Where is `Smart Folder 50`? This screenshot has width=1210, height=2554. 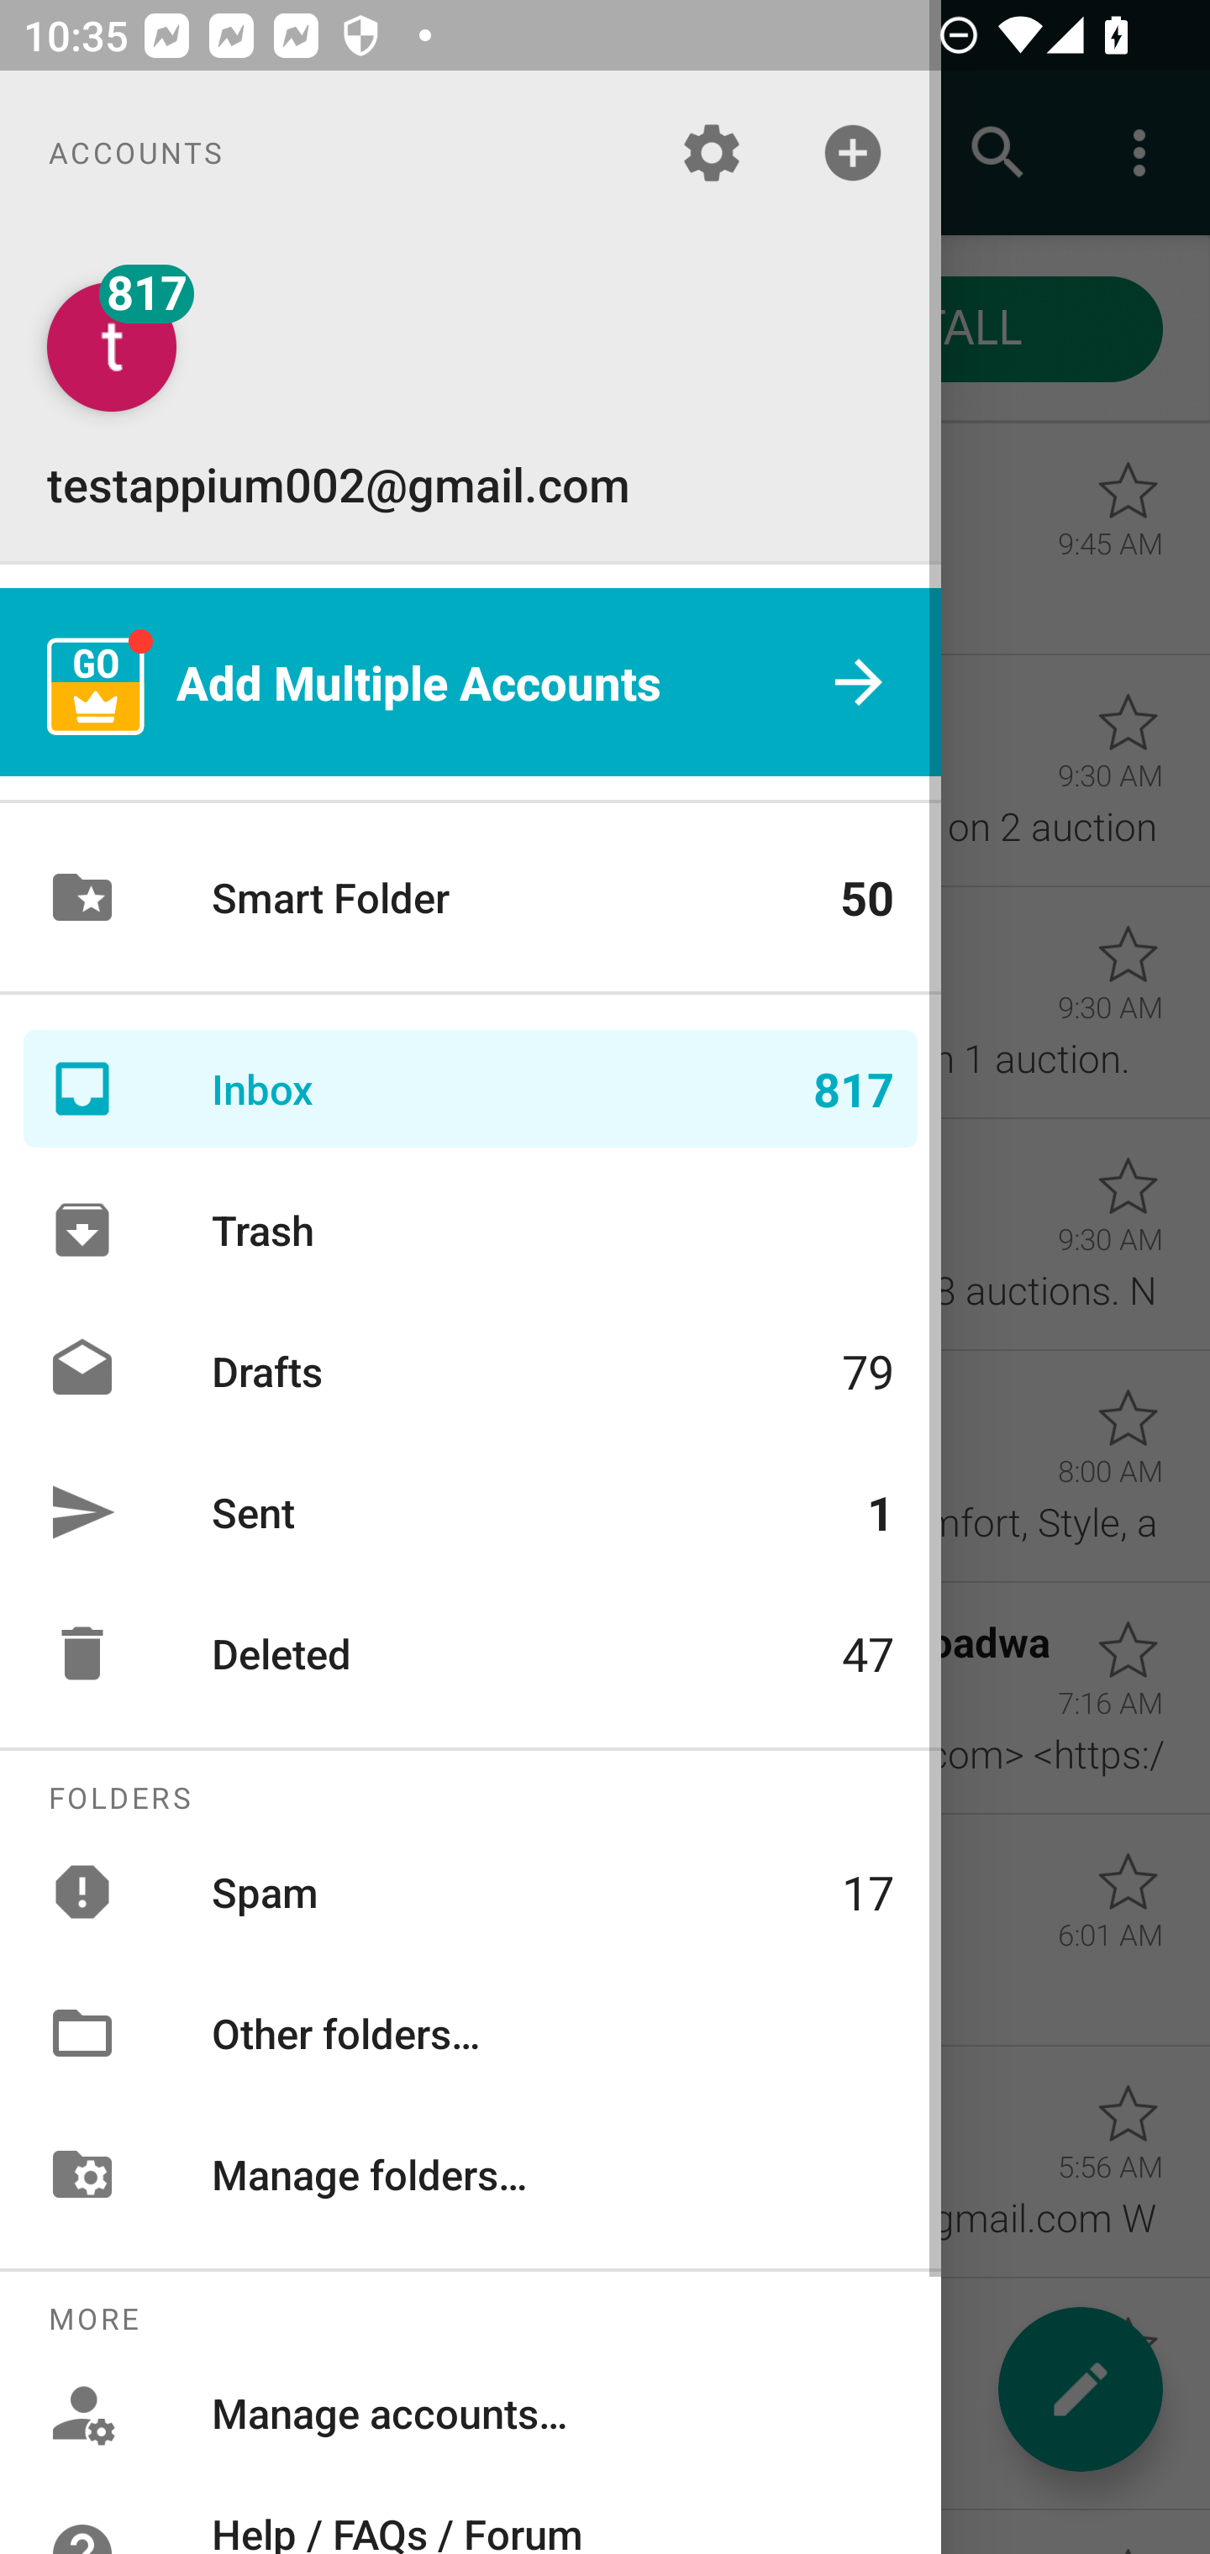
Smart Folder 50 is located at coordinates (471, 897).